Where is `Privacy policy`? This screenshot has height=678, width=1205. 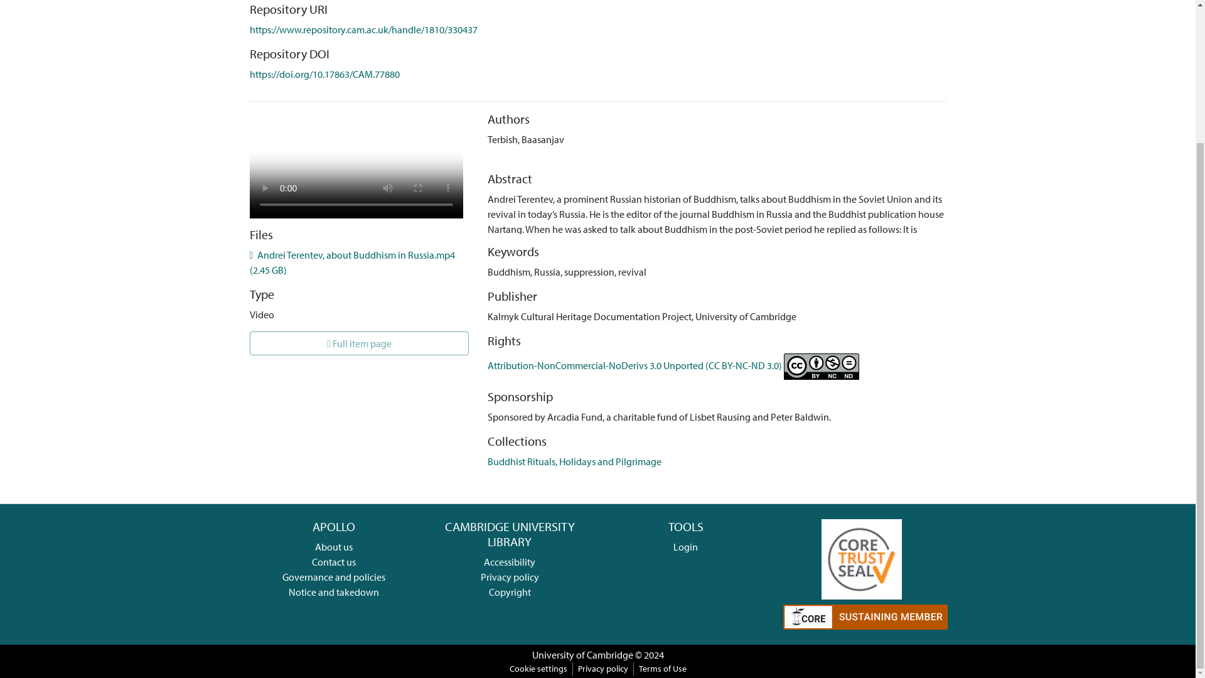
Privacy policy is located at coordinates (510, 576).